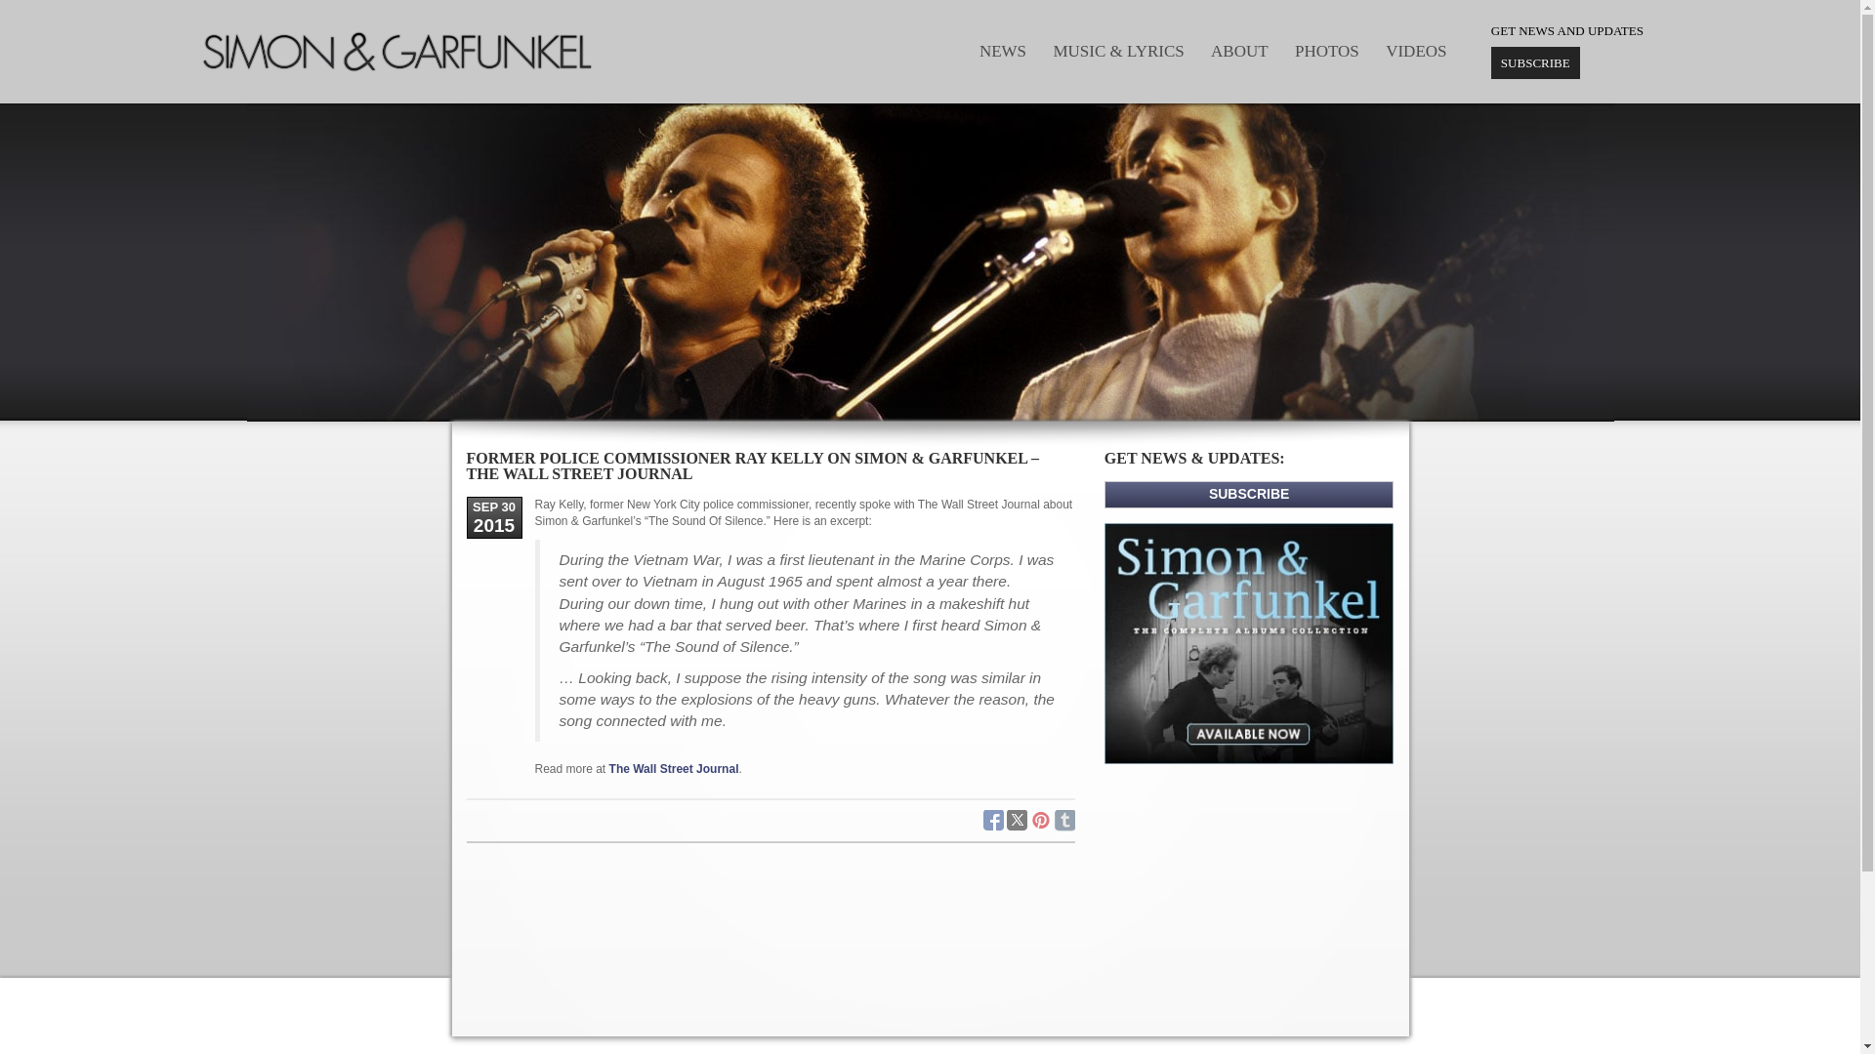 This screenshot has width=1875, height=1054. Describe the element at coordinates (1326, 51) in the screenshot. I see `PHOTOS` at that location.